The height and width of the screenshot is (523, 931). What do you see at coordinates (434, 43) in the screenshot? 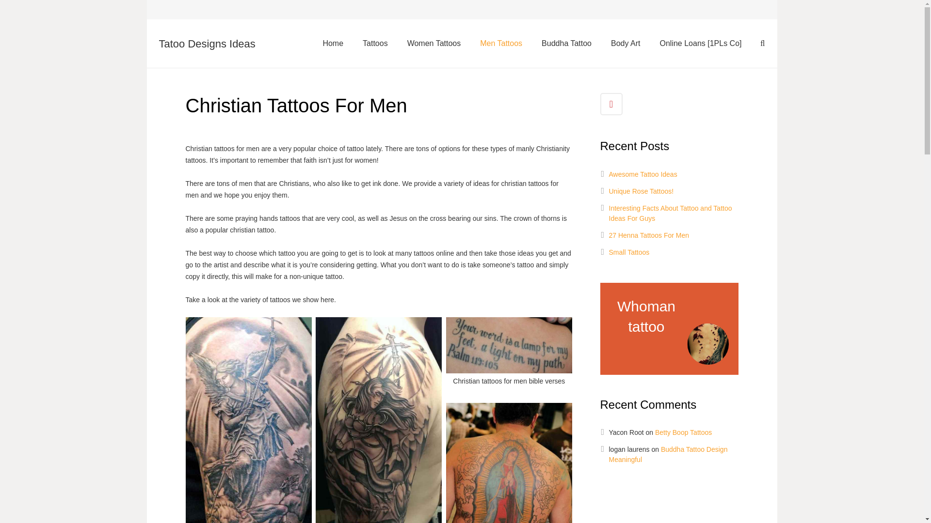
I see `Women Tattoos` at bounding box center [434, 43].